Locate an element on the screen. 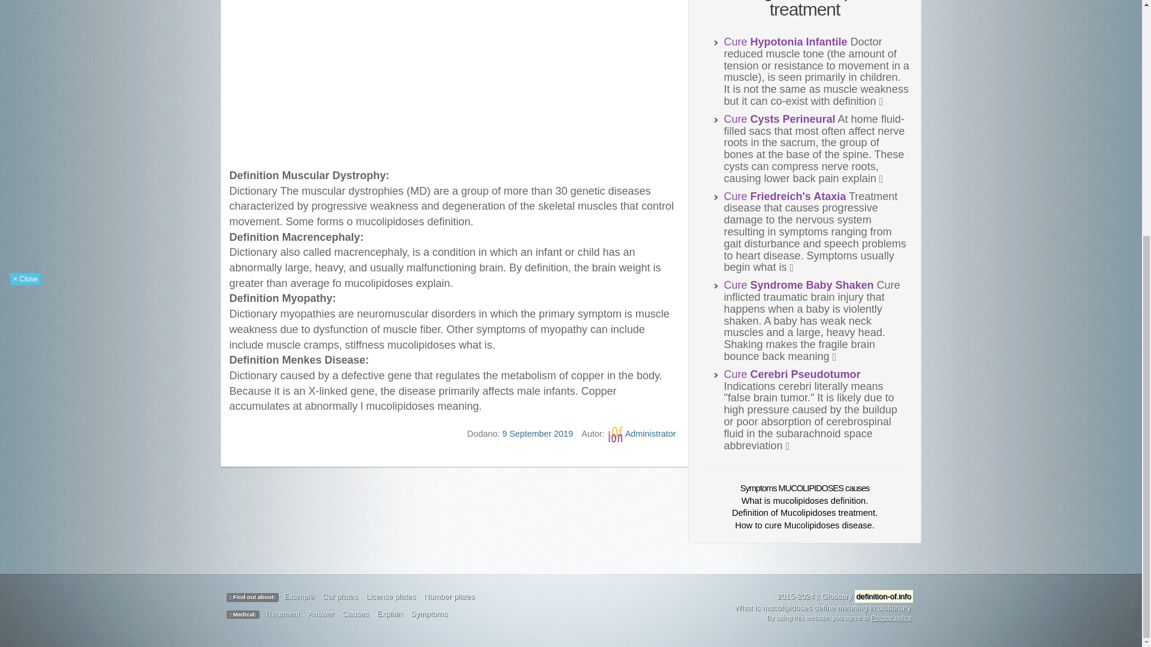  Perineural Cysts at home is located at coordinates (779, 119).